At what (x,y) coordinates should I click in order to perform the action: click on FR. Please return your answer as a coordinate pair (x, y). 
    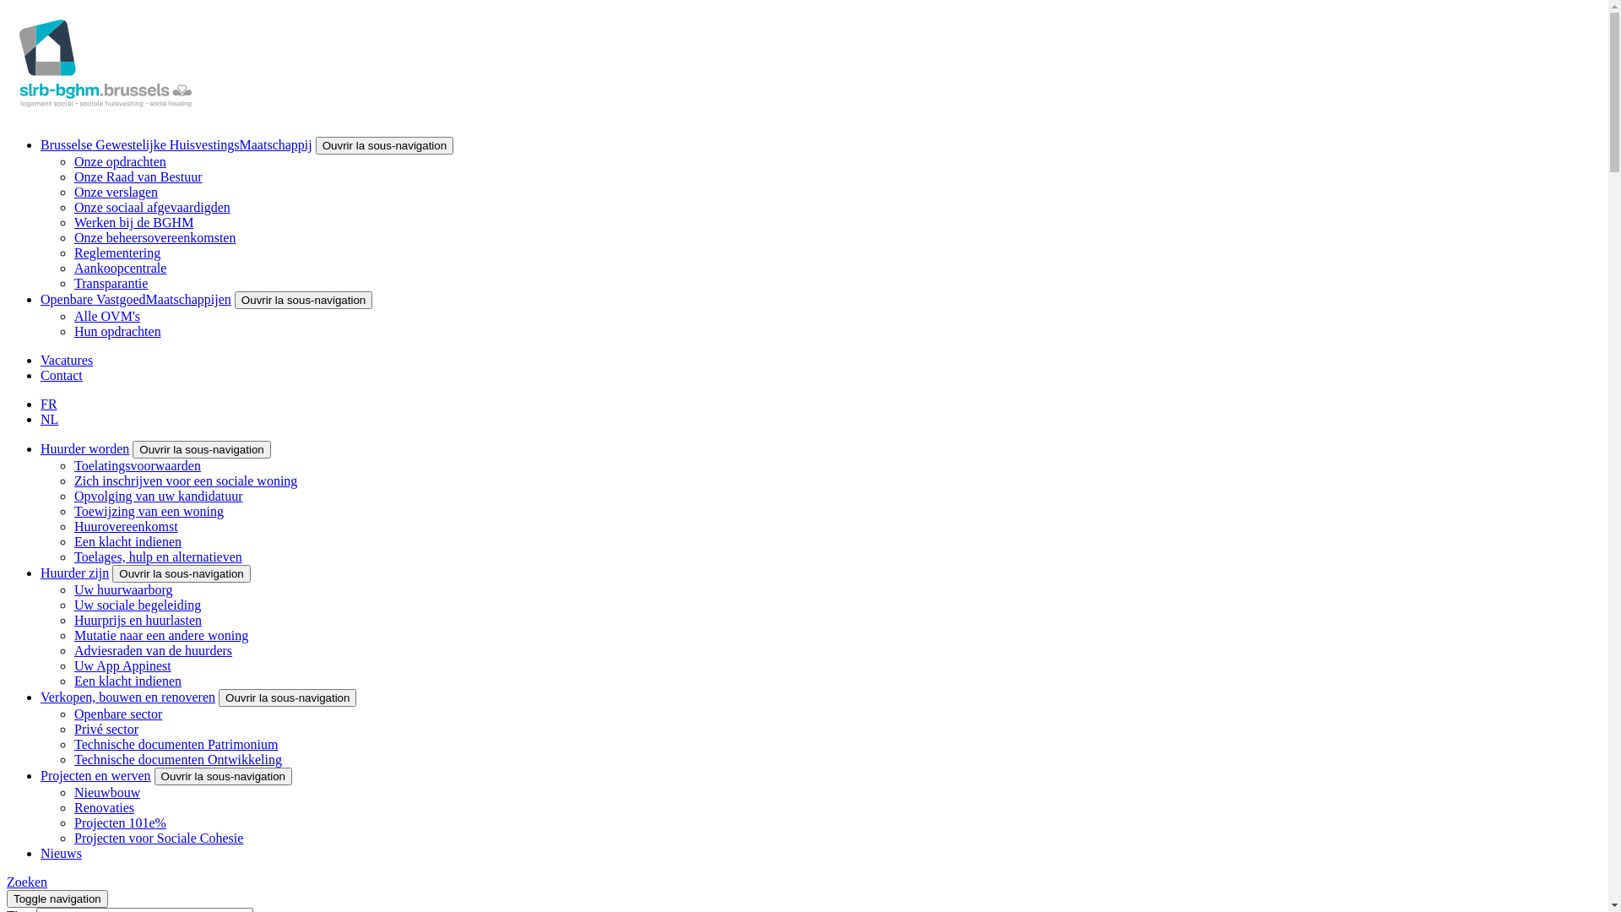
    Looking at the image, I should click on (49, 404).